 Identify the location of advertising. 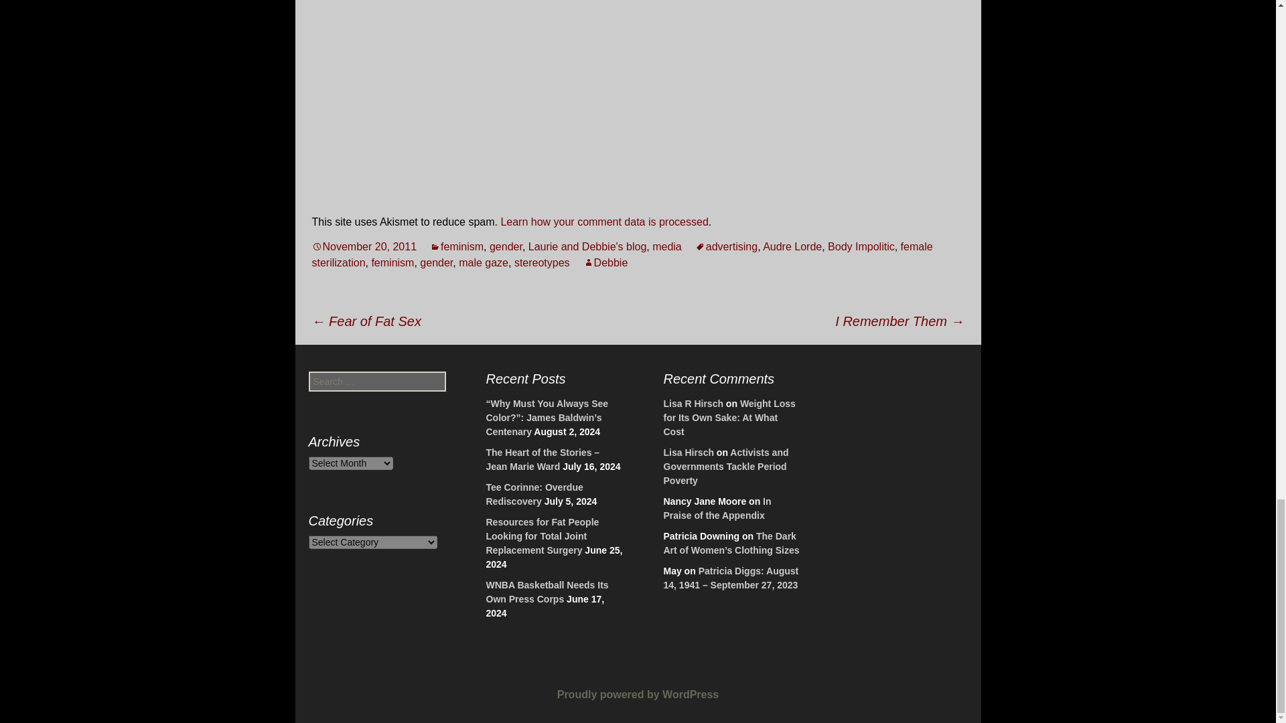
(726, 246).